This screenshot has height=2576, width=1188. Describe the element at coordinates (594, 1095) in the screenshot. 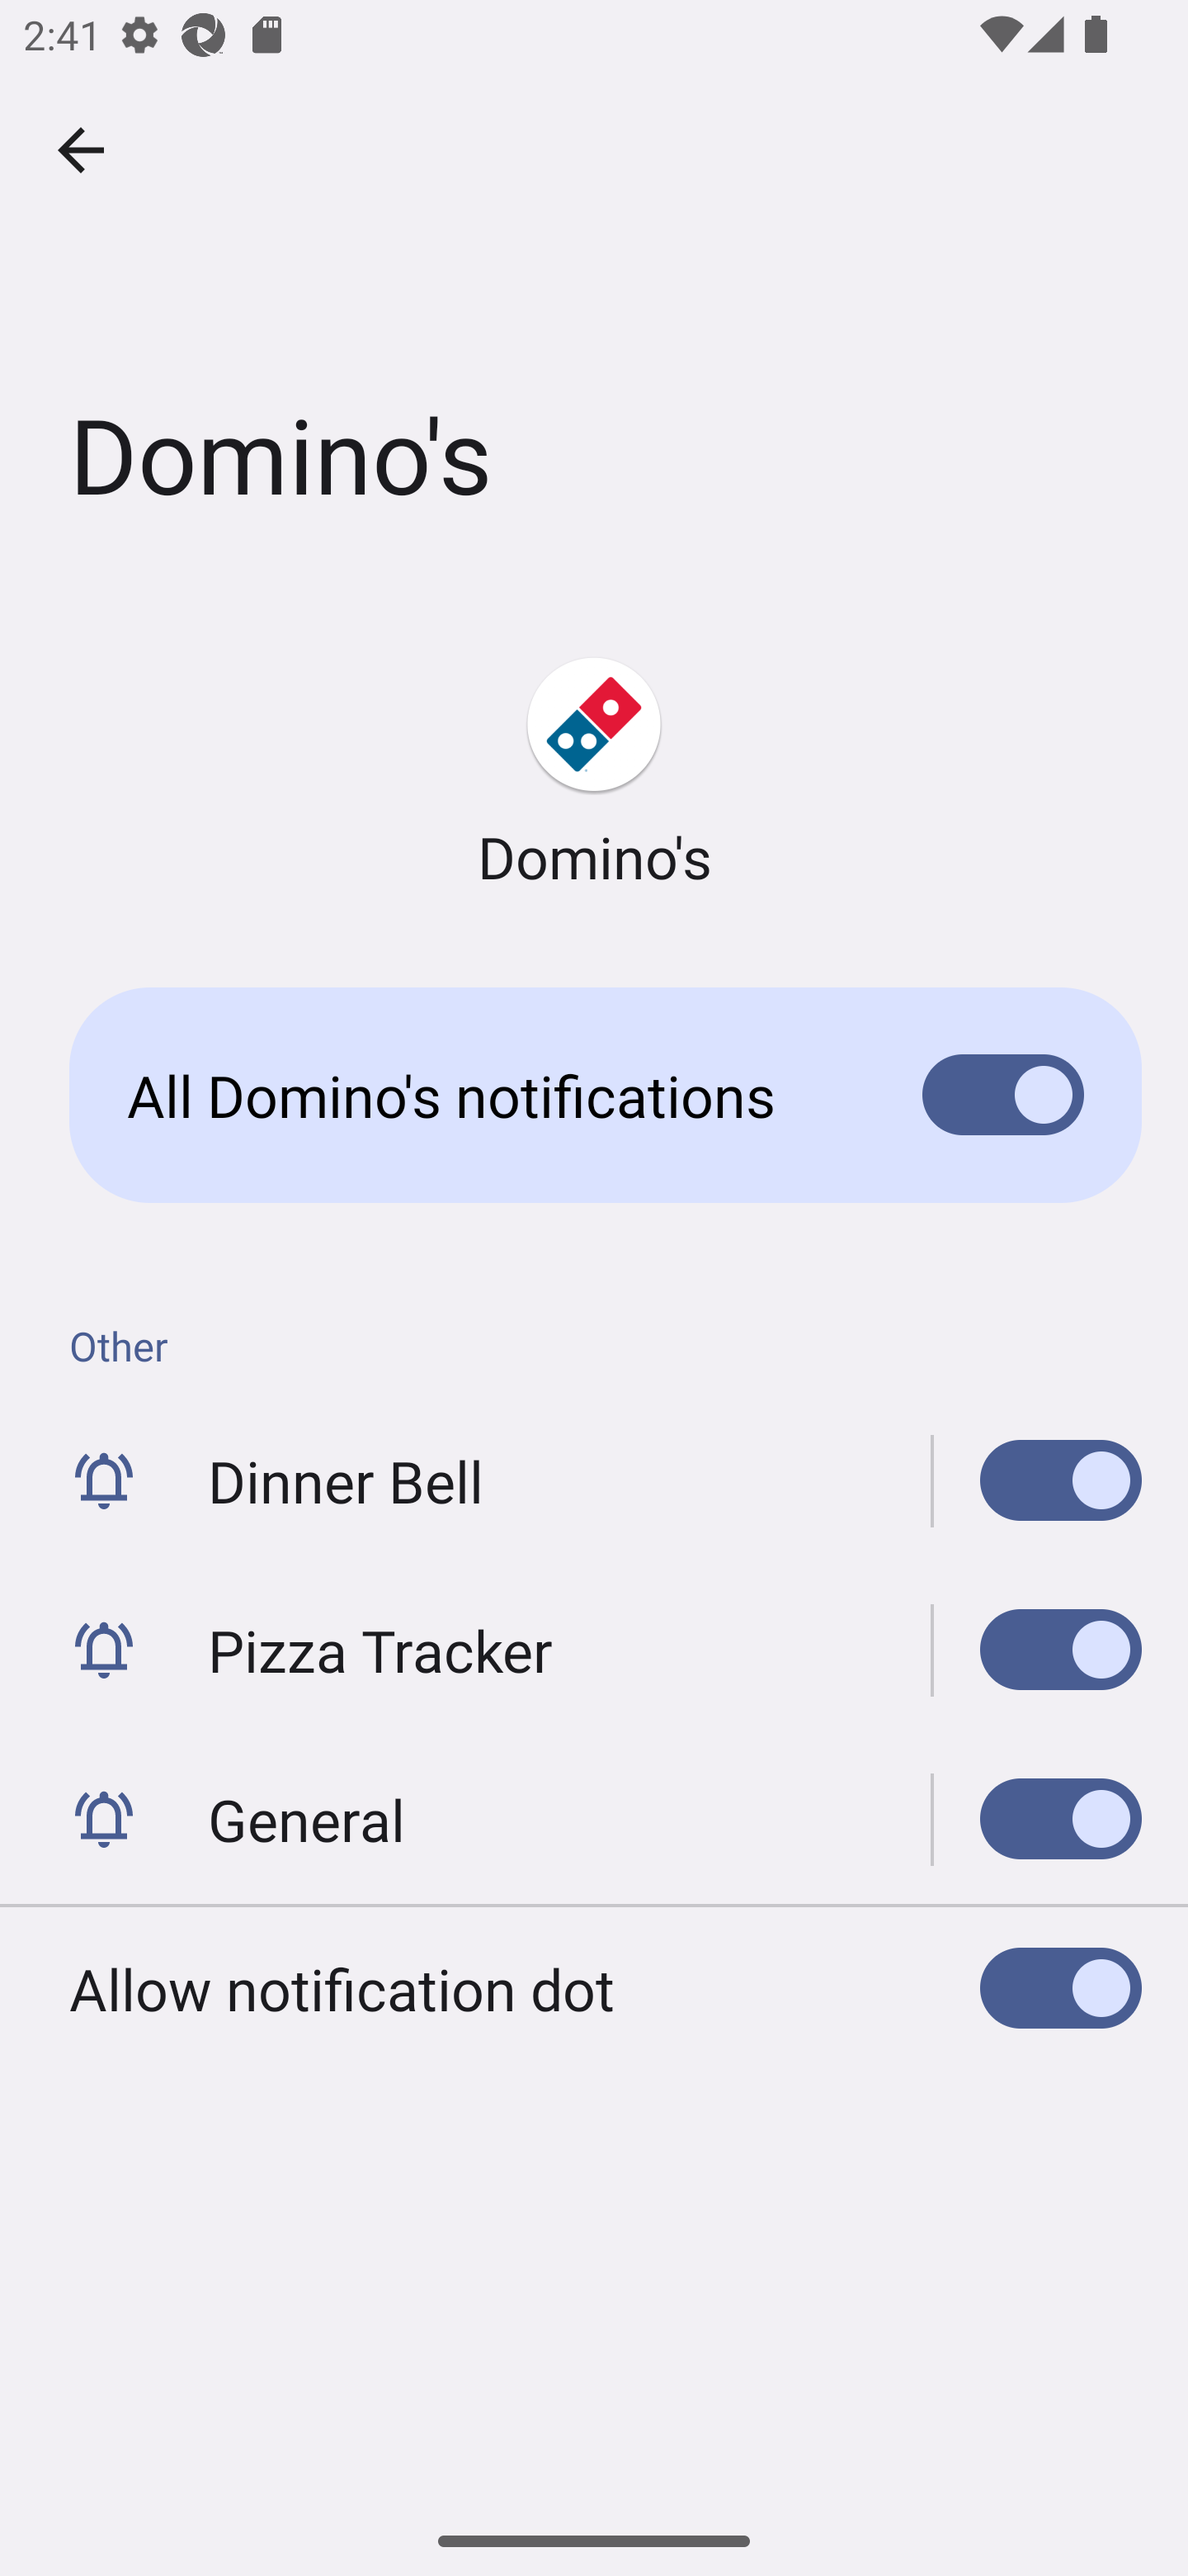

I see `All Domino's notifications` at that location.